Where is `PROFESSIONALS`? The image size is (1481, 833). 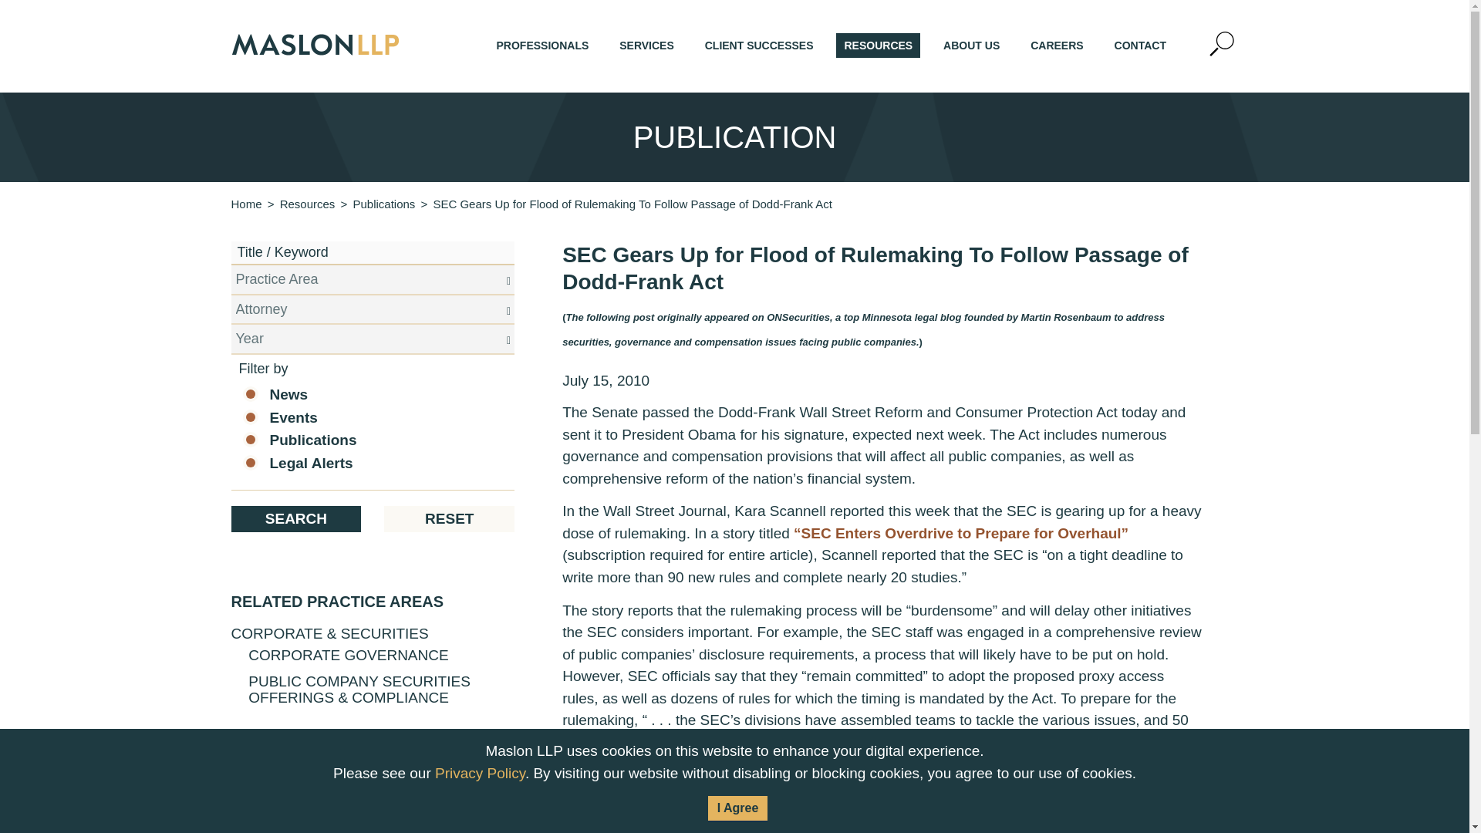
PROFESSIONALS is located at coordinates (542, 45).